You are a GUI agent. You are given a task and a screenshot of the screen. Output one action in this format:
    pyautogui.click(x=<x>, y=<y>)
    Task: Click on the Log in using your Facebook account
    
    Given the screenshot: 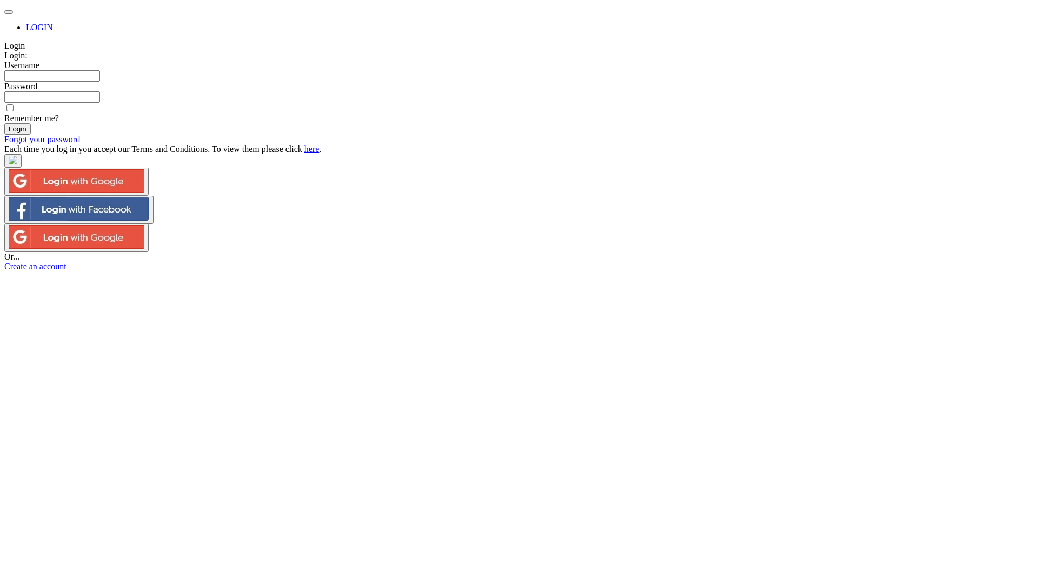 What is the action you would take?
    pyautogui.click(x=13, y=161)
    